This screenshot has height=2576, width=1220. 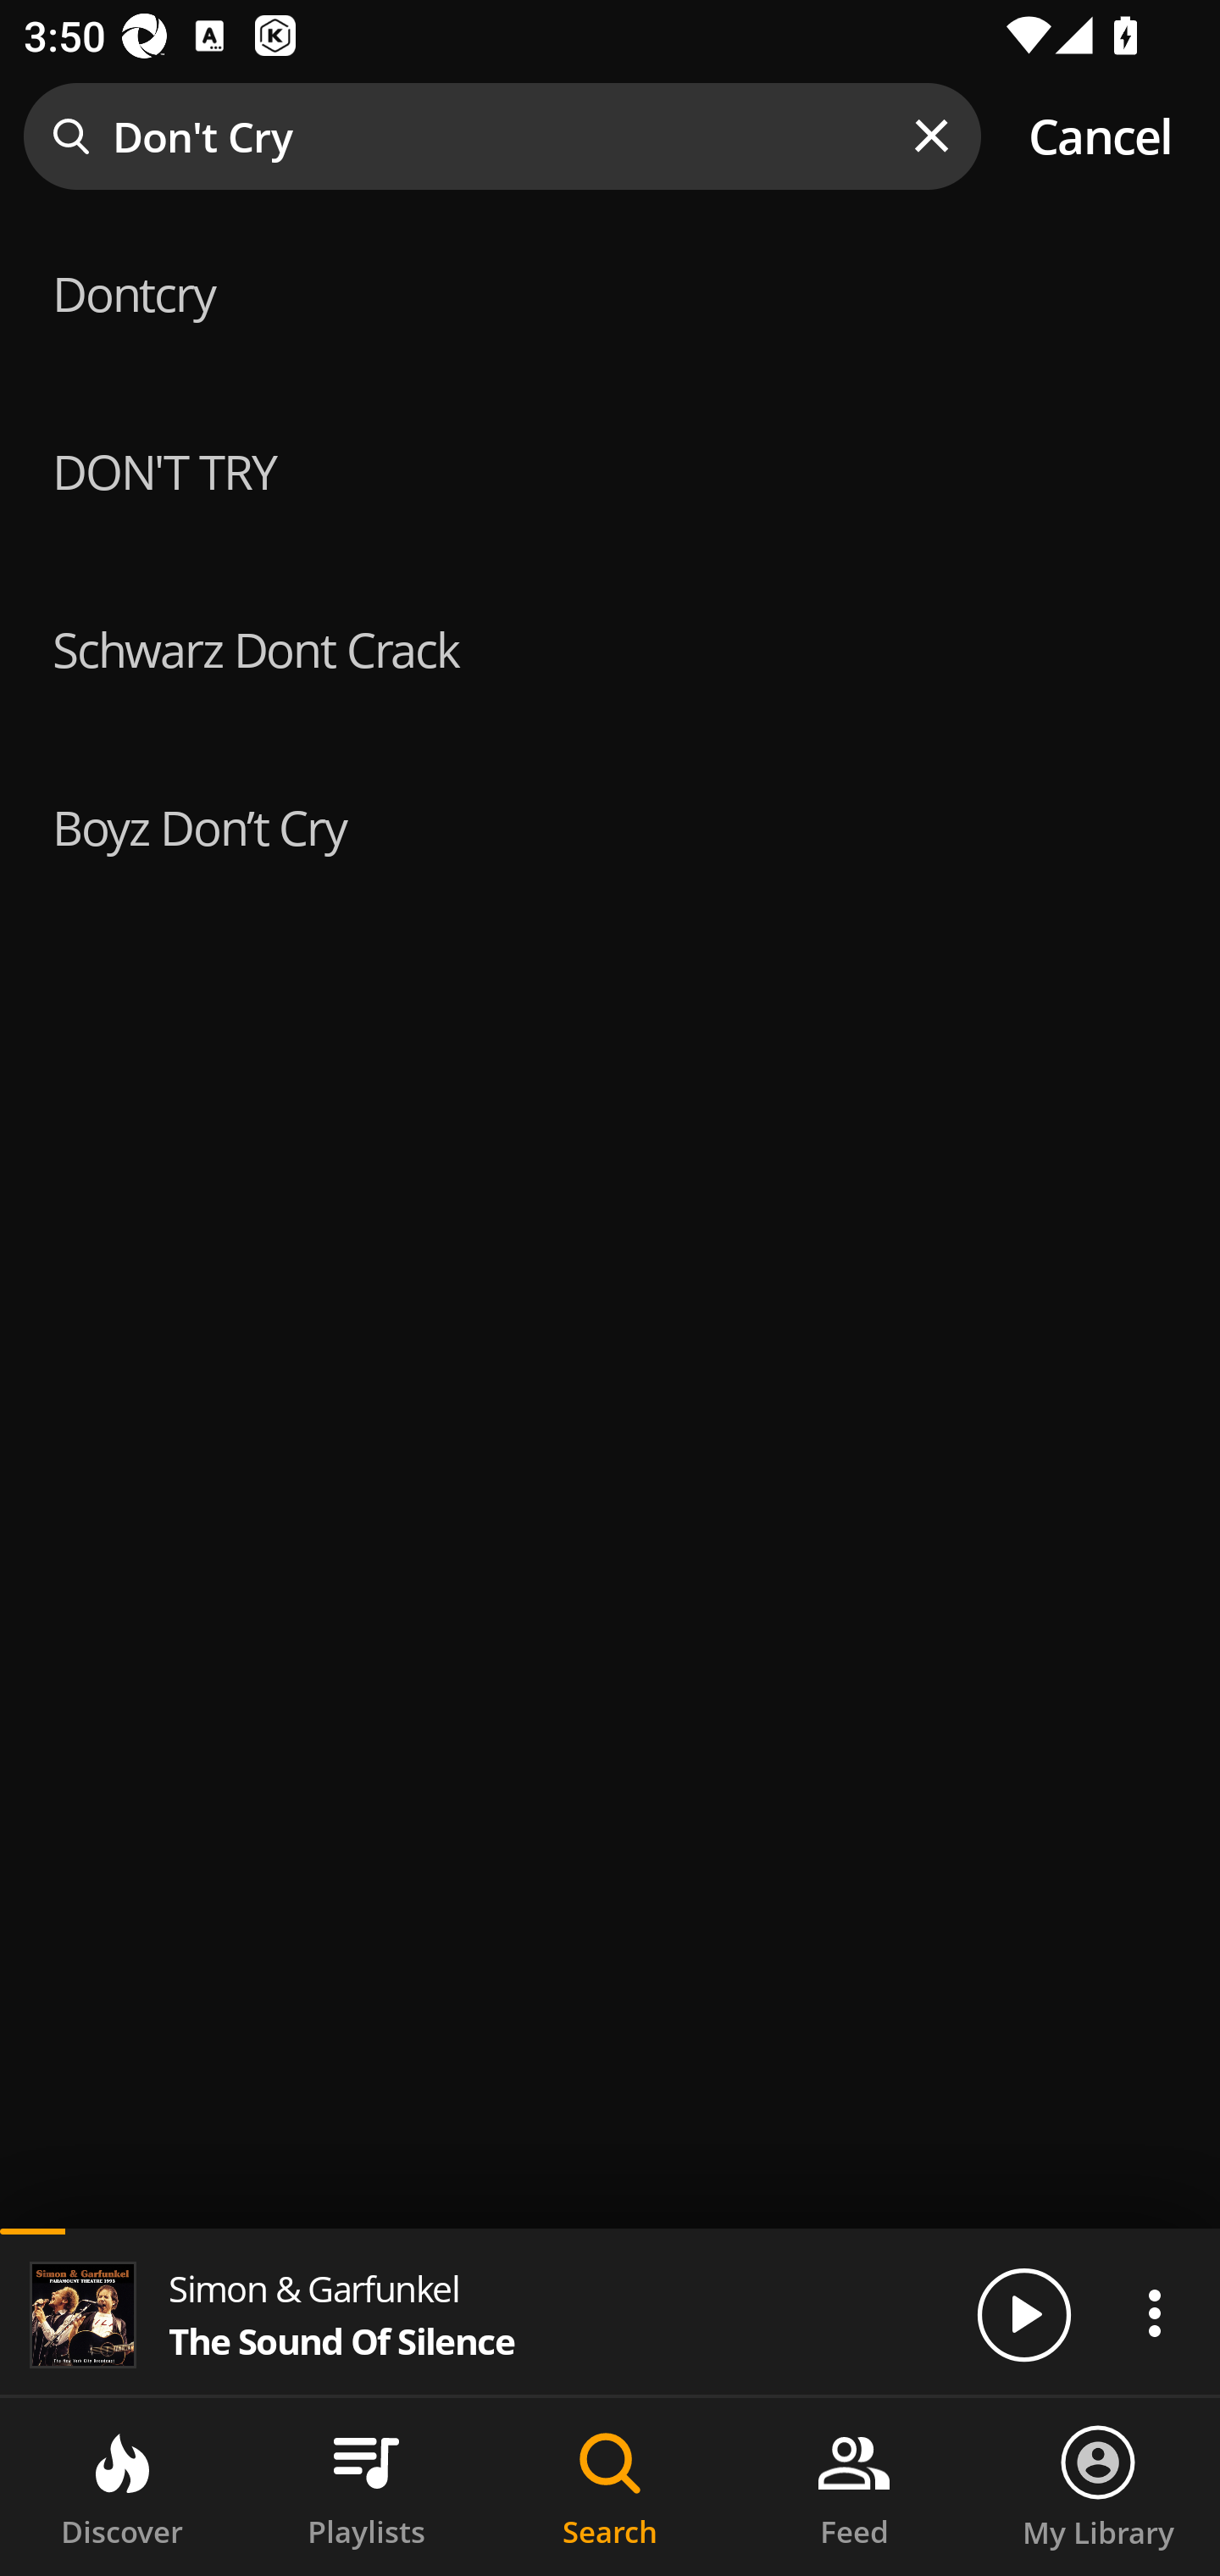 What do you see at coordinates (1023, 2313) in the screenshot?
I see `Play/Pause` at bounding box center [1023, 2313].